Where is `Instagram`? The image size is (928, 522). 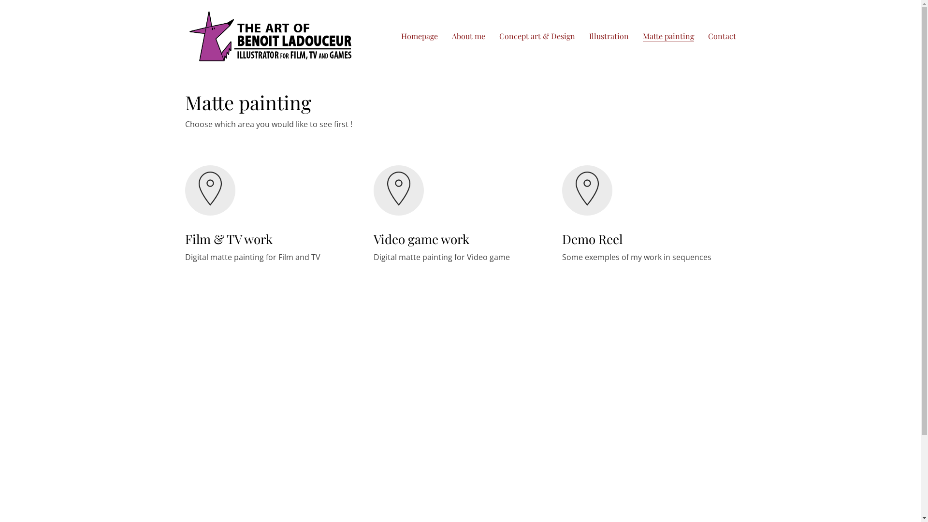 Instagram is located at coordinates (894, 493).